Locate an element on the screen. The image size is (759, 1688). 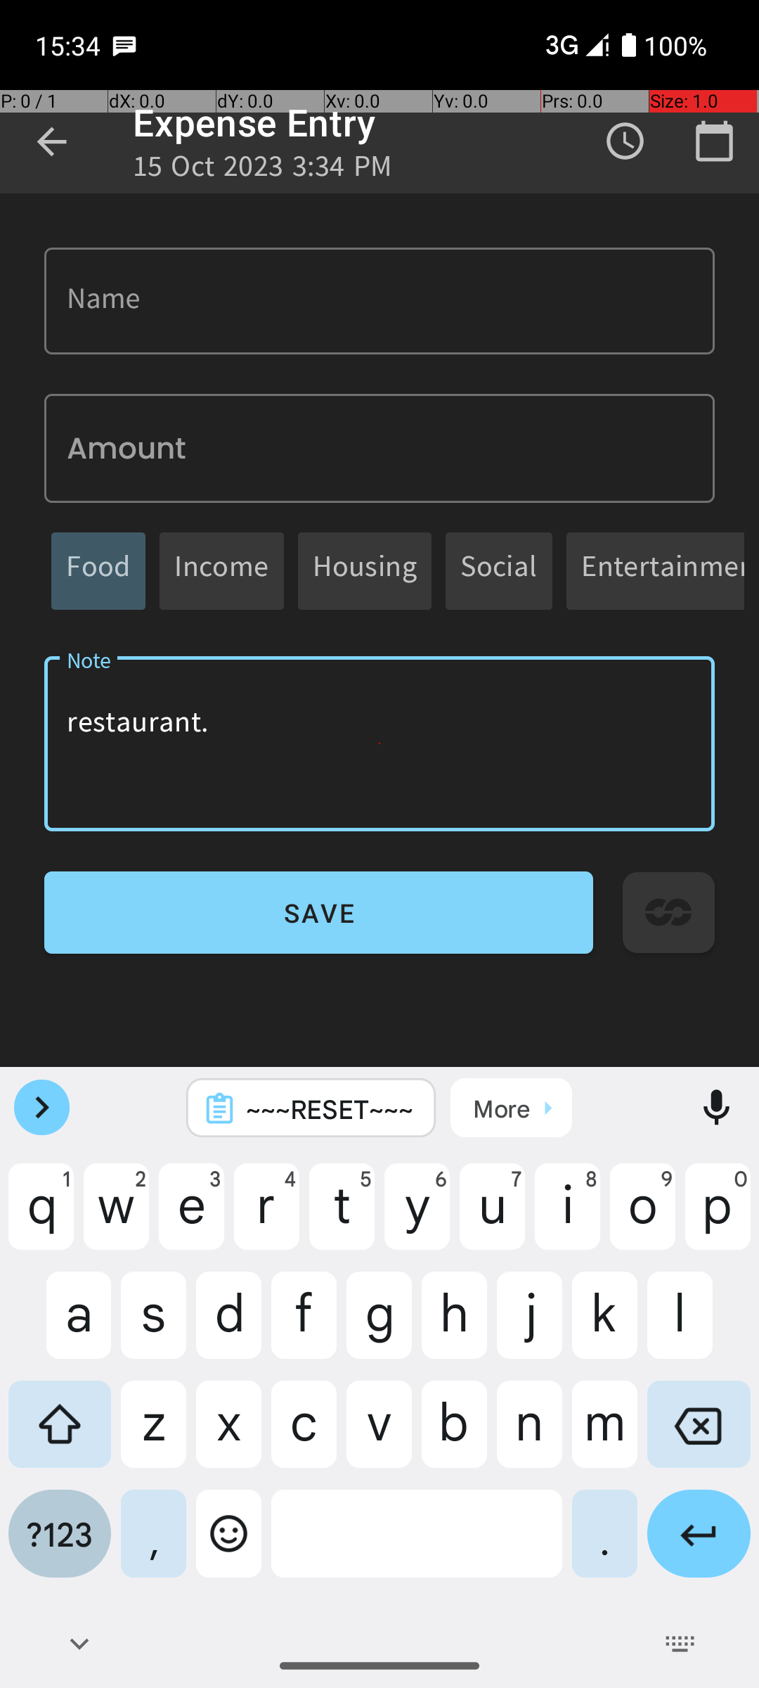
Entertainment is located at coordinates (663, 571).